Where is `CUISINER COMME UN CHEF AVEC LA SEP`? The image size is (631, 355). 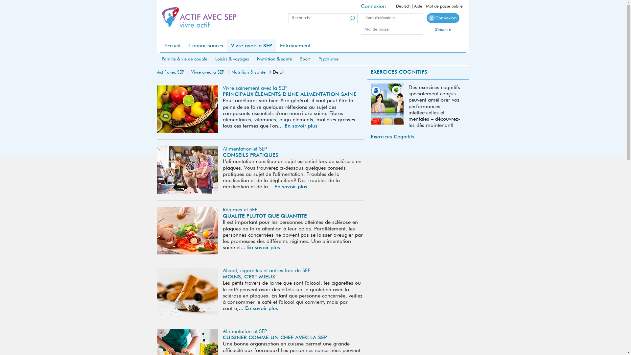 CUISINER COMME UN CHEF AVEC LA SEP is located at coordinates (275, 338).